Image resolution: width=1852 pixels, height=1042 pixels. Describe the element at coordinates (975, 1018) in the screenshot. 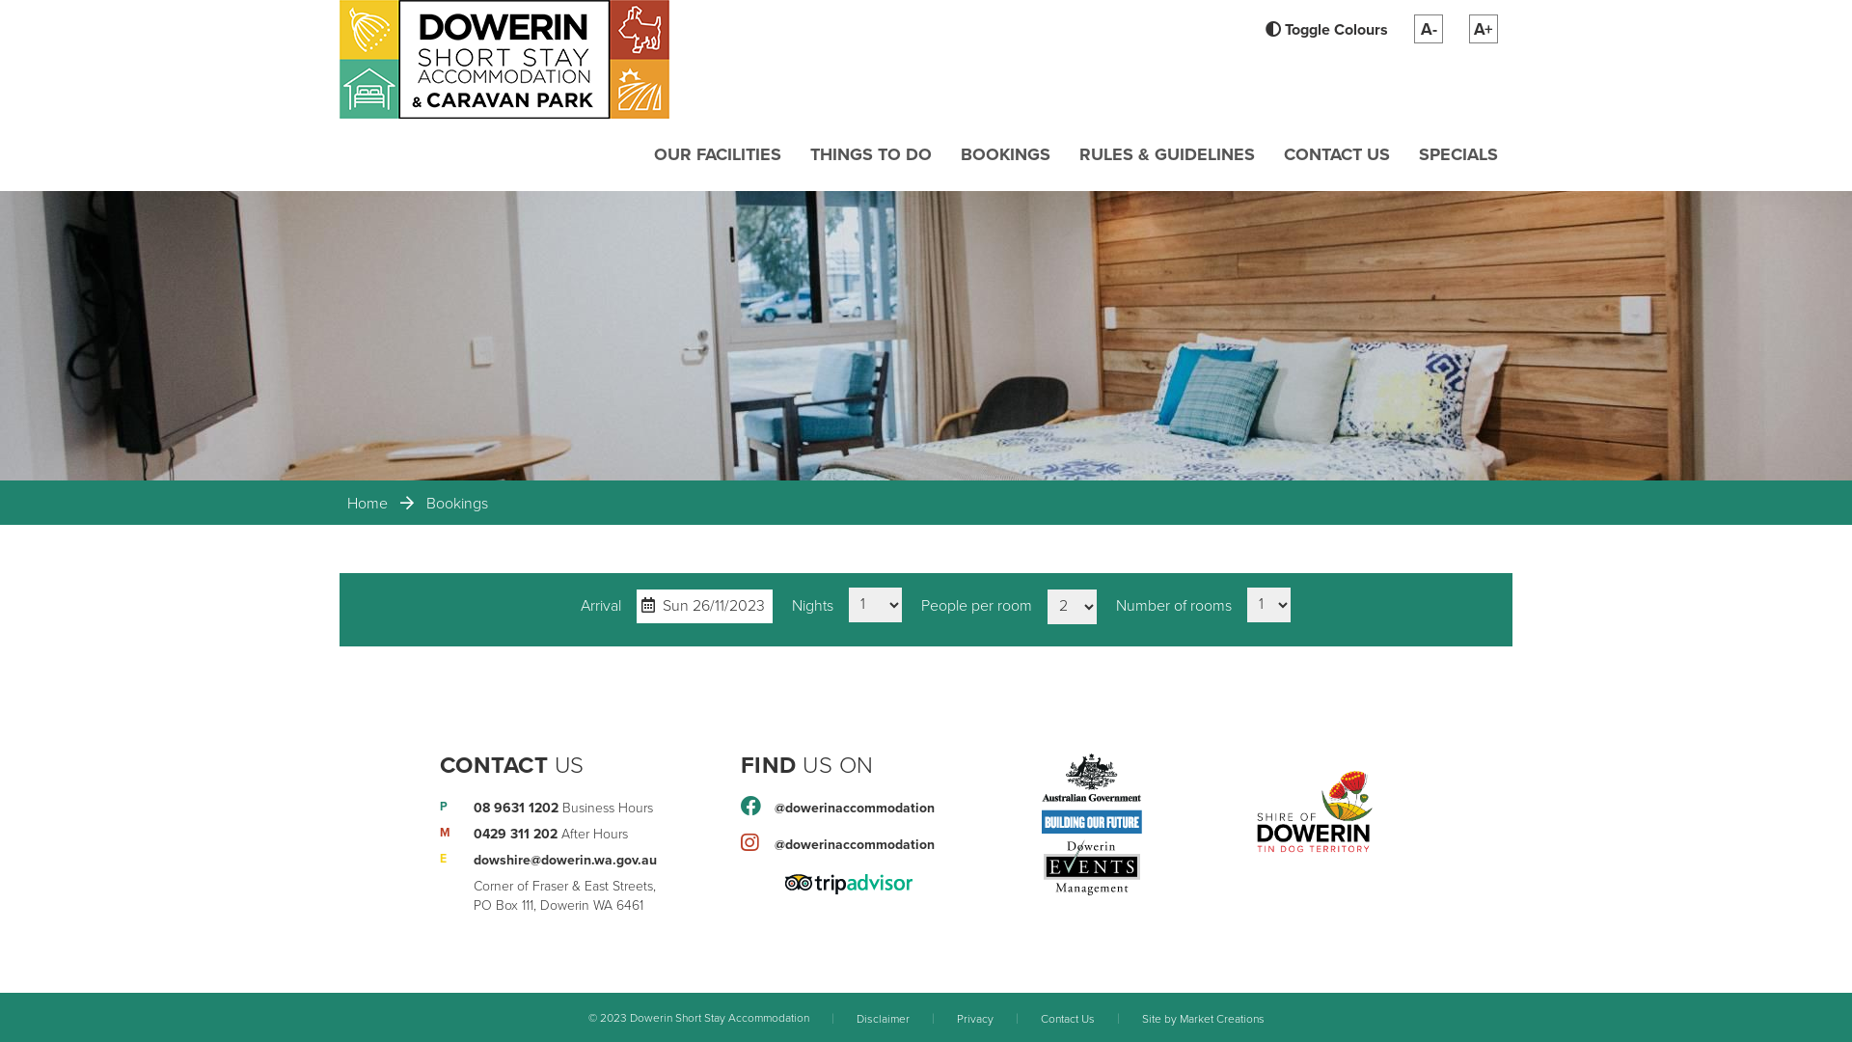

I see `Privacy` at that location.